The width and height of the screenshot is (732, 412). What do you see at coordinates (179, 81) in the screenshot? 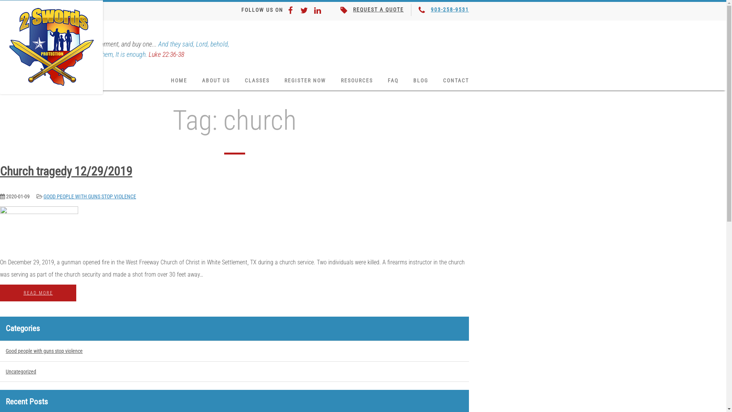
I see `HOME` at bounding box center [179, 81].